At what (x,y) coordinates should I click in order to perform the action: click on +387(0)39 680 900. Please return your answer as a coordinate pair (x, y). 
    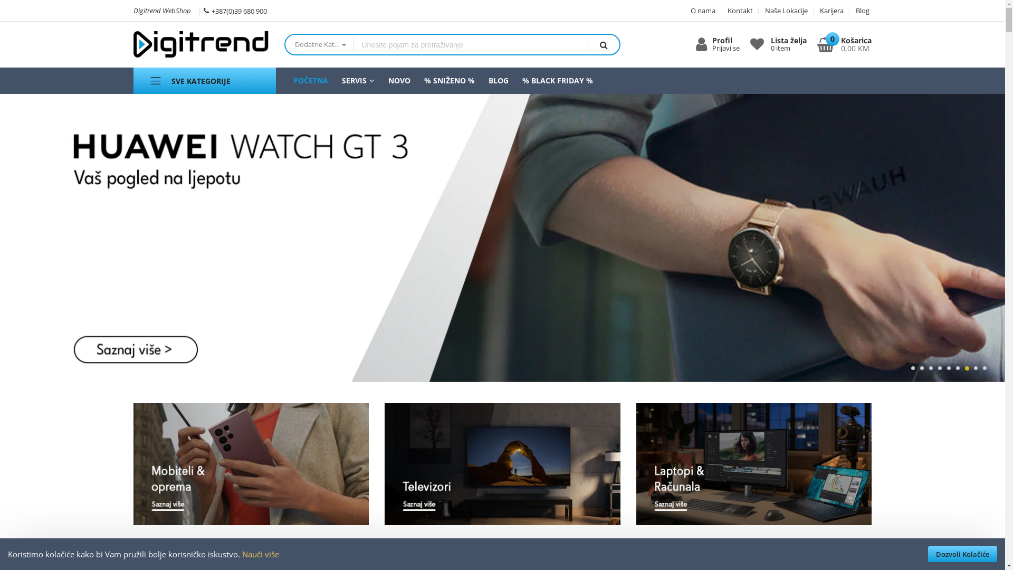
    Looking at the image, I should click on (235, 10).